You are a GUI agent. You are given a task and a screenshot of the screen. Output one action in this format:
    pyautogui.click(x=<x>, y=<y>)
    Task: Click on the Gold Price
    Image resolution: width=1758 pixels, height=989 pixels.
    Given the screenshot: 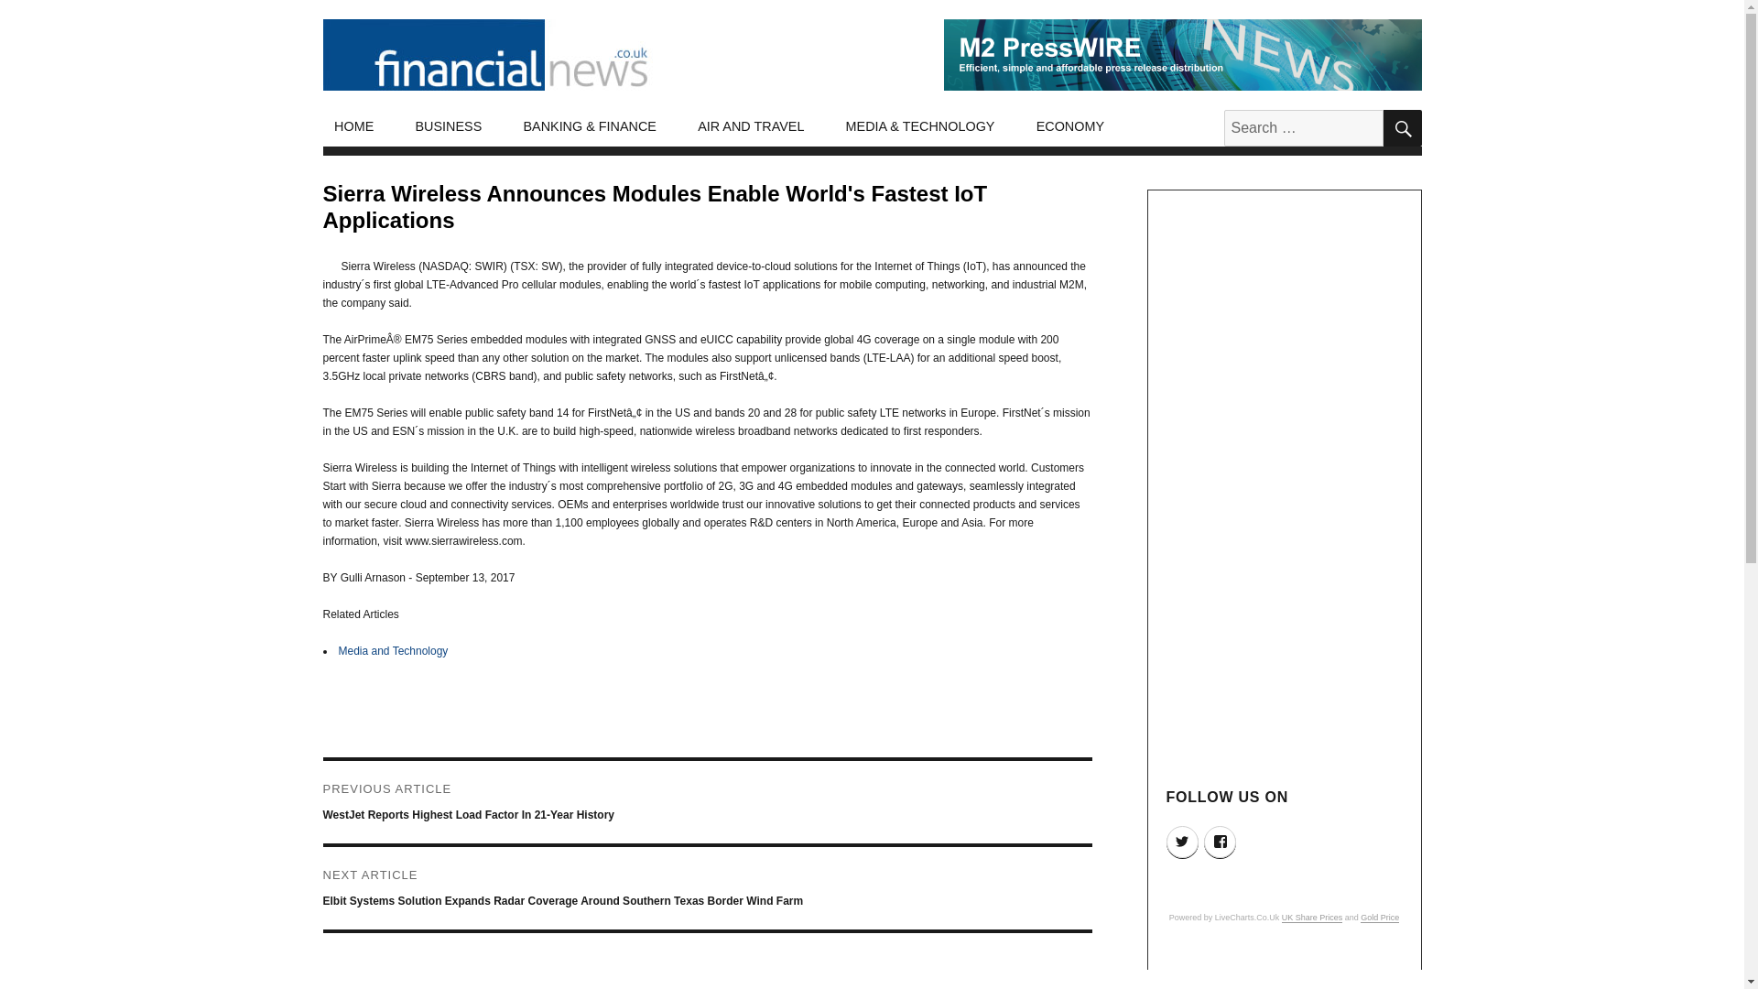 What is the action you would take?
    pyautogui.click(x=1380, y=917)
    